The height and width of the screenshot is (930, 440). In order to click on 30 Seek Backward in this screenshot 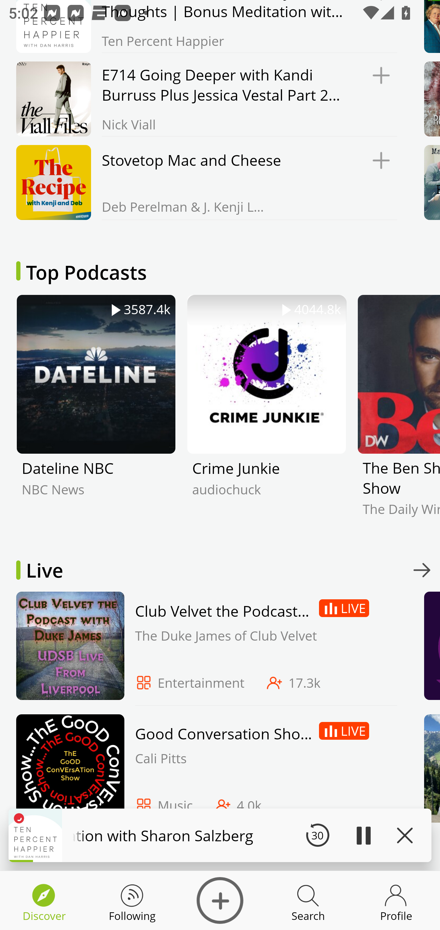, I will do `click(317, 835)`.